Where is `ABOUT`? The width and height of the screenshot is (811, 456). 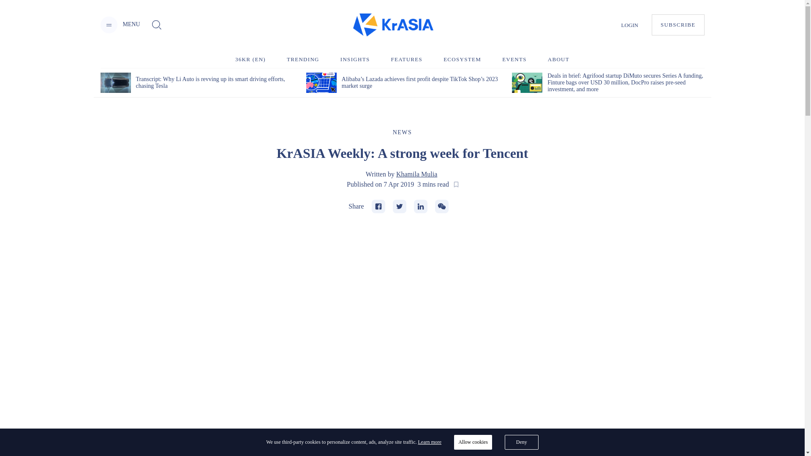
ABOUT is located at coordinates (558, 59).